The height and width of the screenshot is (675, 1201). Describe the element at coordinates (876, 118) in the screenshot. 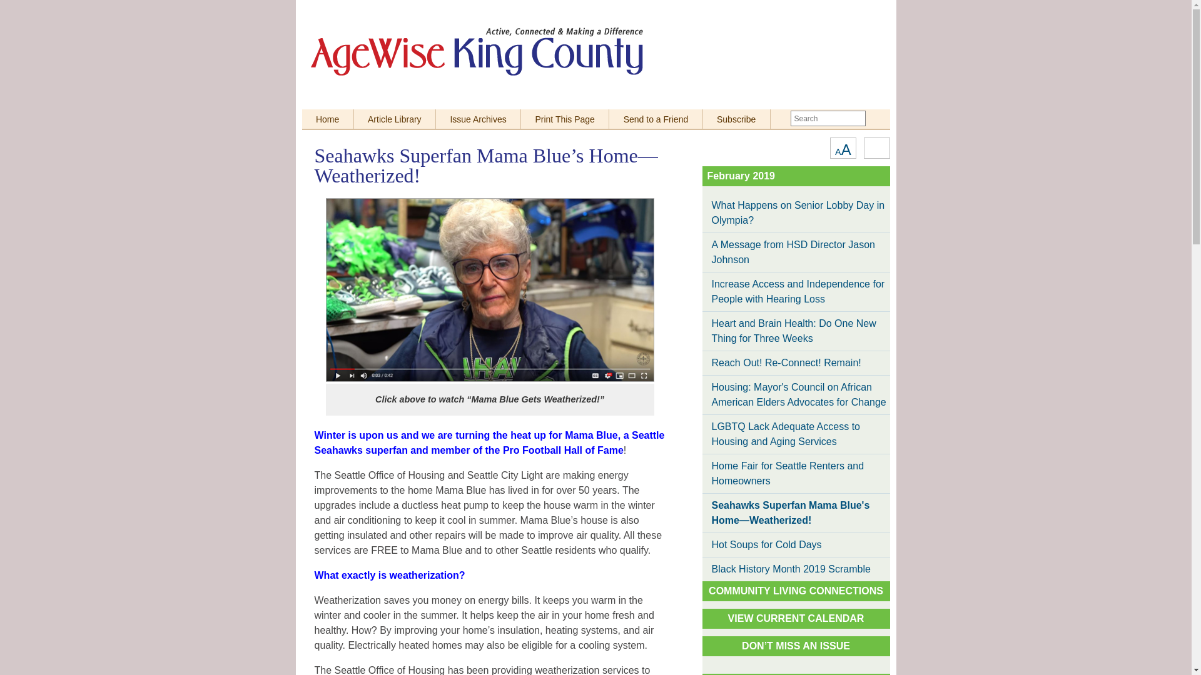

I see `Search` at that location.